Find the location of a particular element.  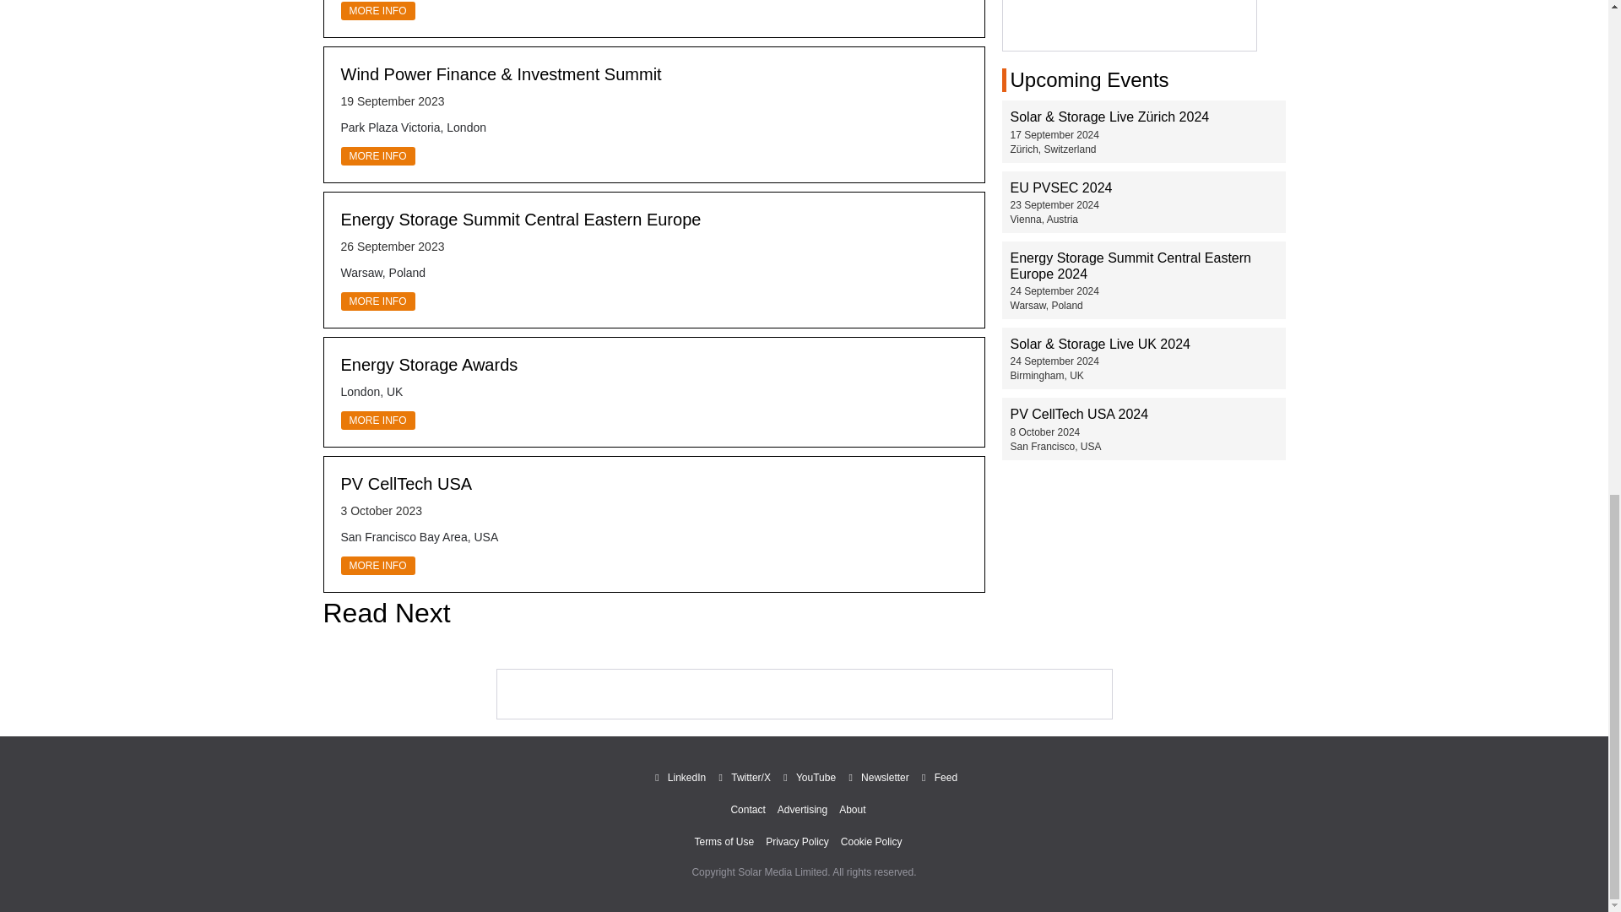

Energy Storage Summit Central Eastern Europe is located at coordinates (521, 220).